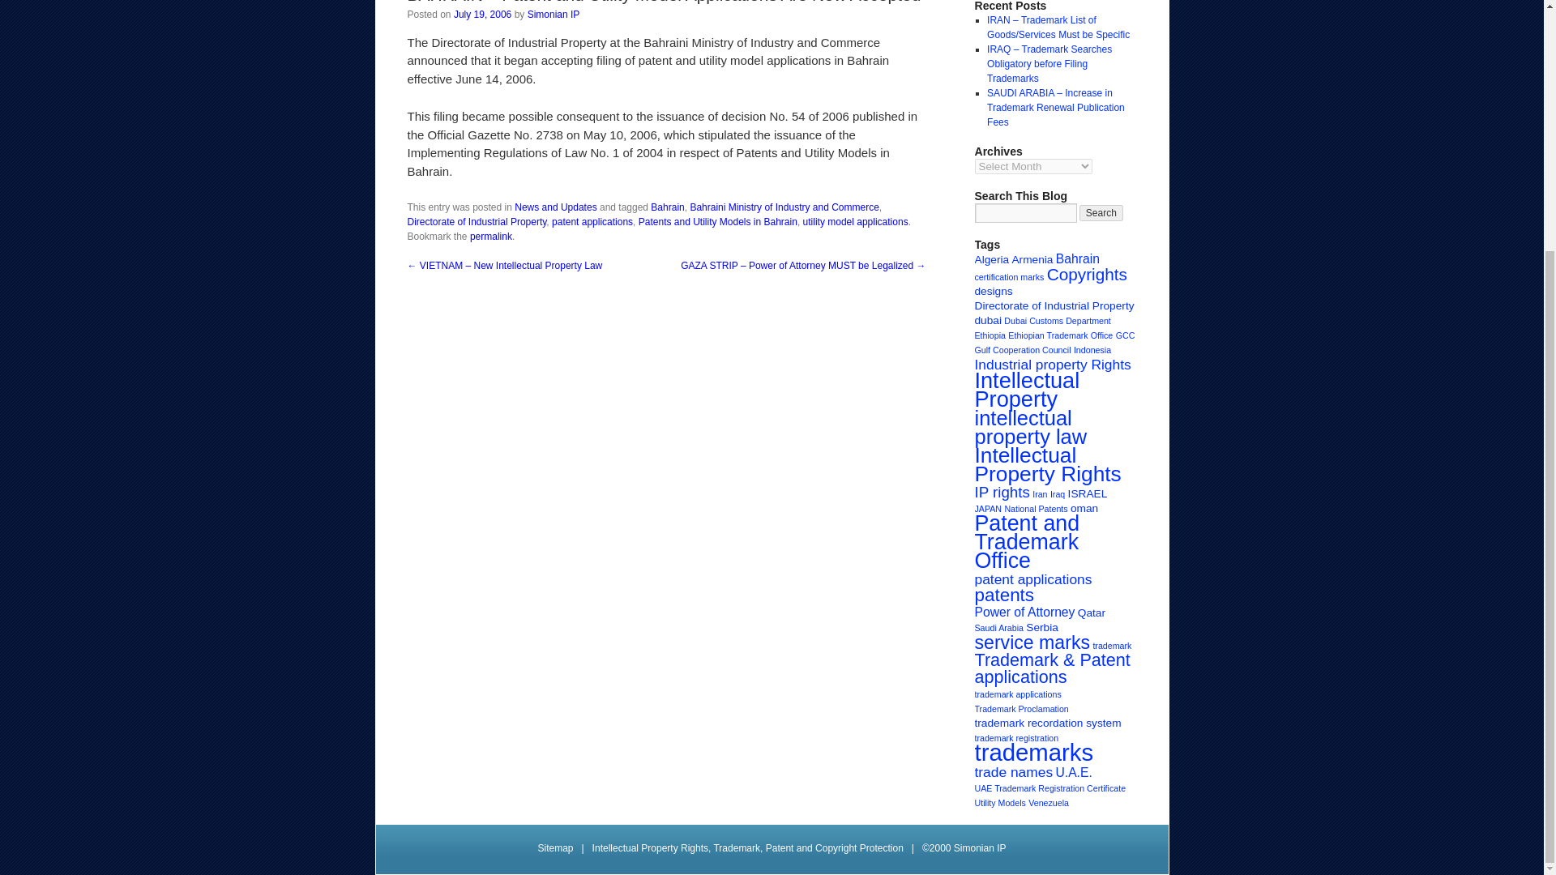 Image resolution: width=1556 pixels, height=875 pixels. Describe the element at coordinates (1054, 305) in the screenshot. I see `Directorate of Industrial Property` at that location.